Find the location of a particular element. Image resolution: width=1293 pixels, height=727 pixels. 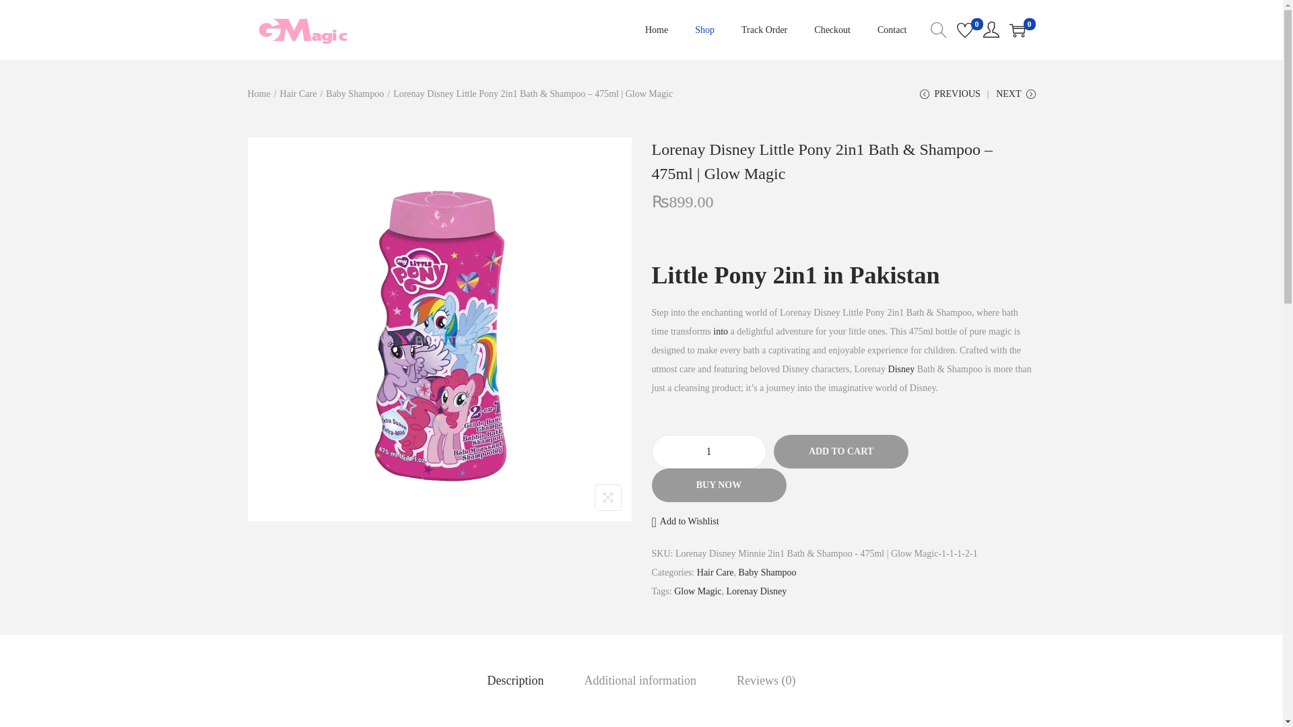

Add to Wishlist is located at coordinates (685, 522).